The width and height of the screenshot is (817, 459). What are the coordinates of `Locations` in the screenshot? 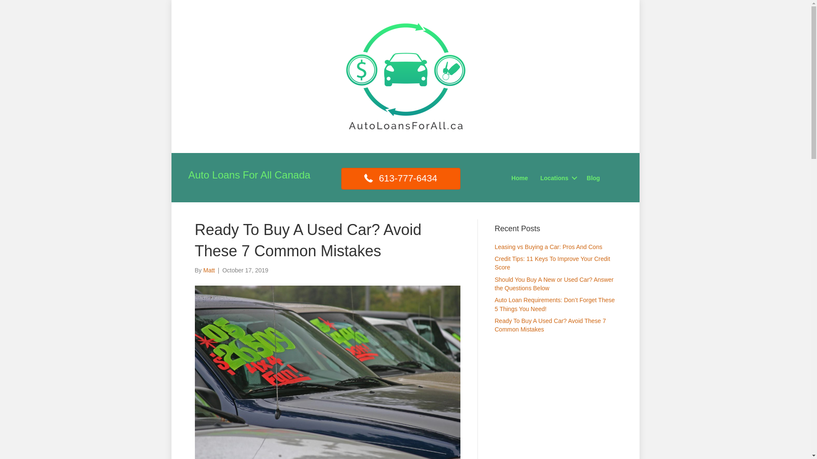 It's located at (557, 178).